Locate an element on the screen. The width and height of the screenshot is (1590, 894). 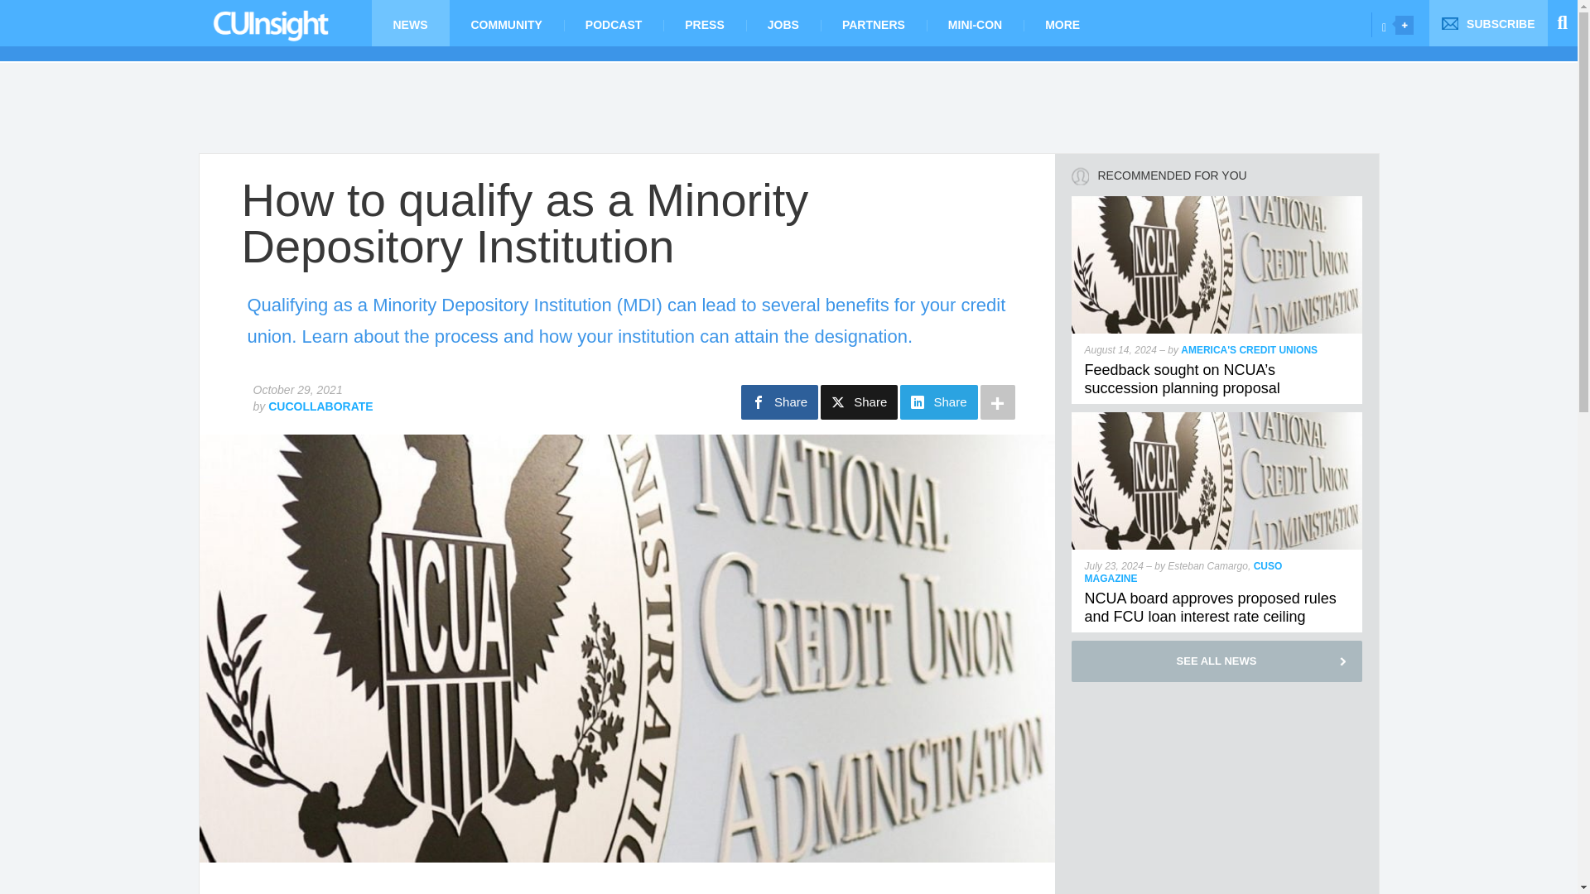
PODCAST is located at coordinates (613, 23).